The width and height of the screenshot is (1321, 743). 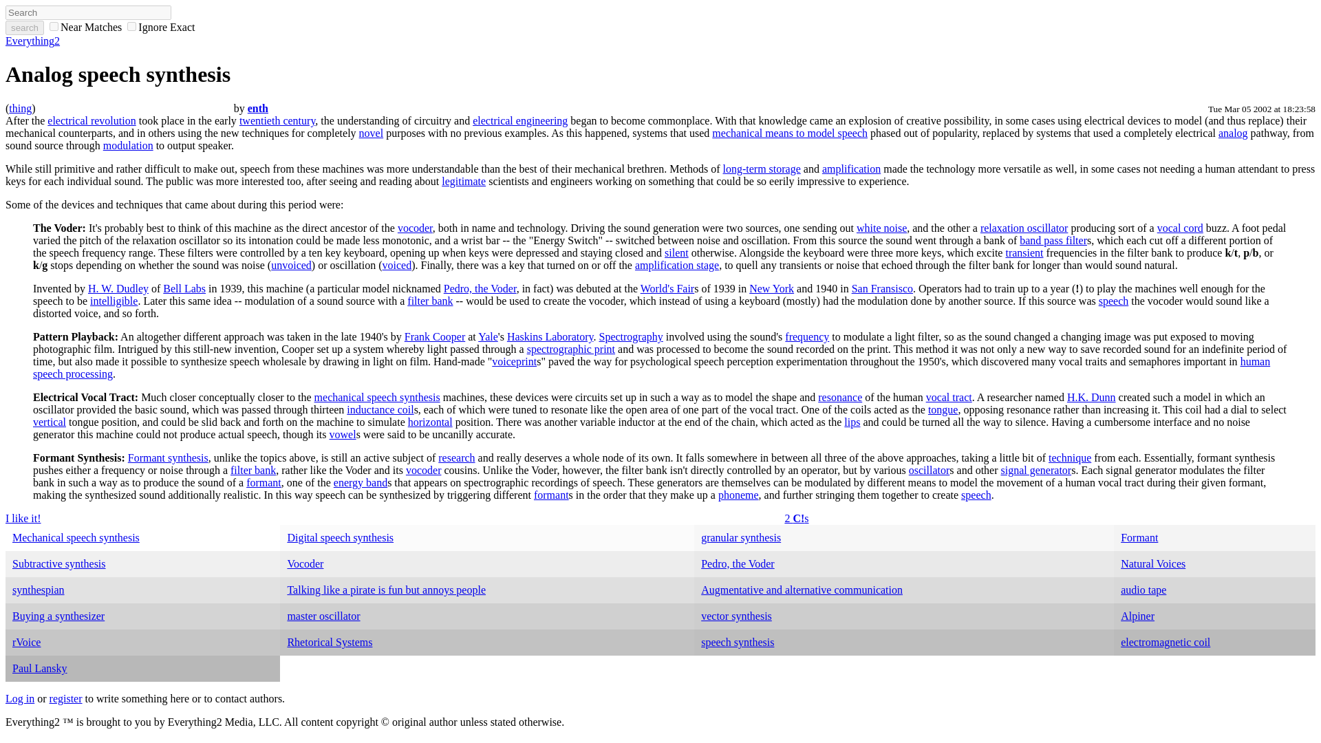 What do you see at coordinates (520, 120) in the screenshot?
I see `electrical engineering` at bounding box center [520, 120].